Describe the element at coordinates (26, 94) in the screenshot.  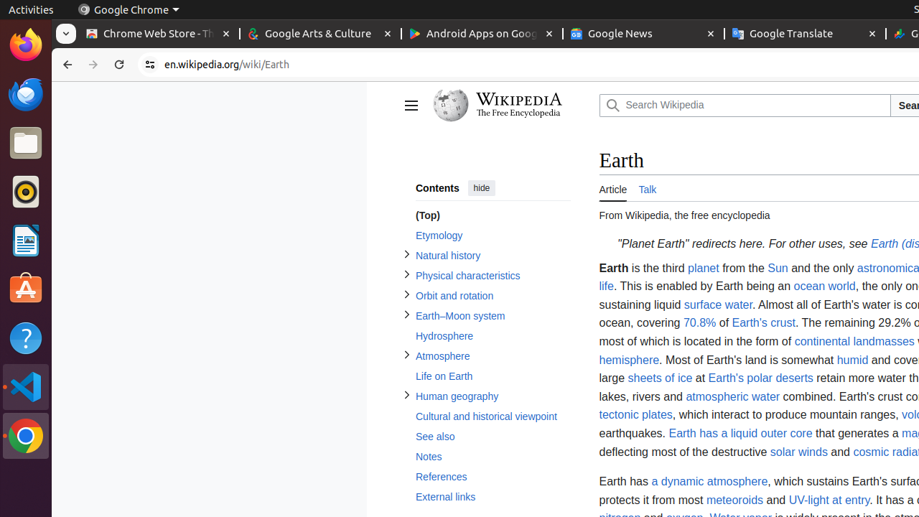
I see `Thunderbird Mail` at that location.